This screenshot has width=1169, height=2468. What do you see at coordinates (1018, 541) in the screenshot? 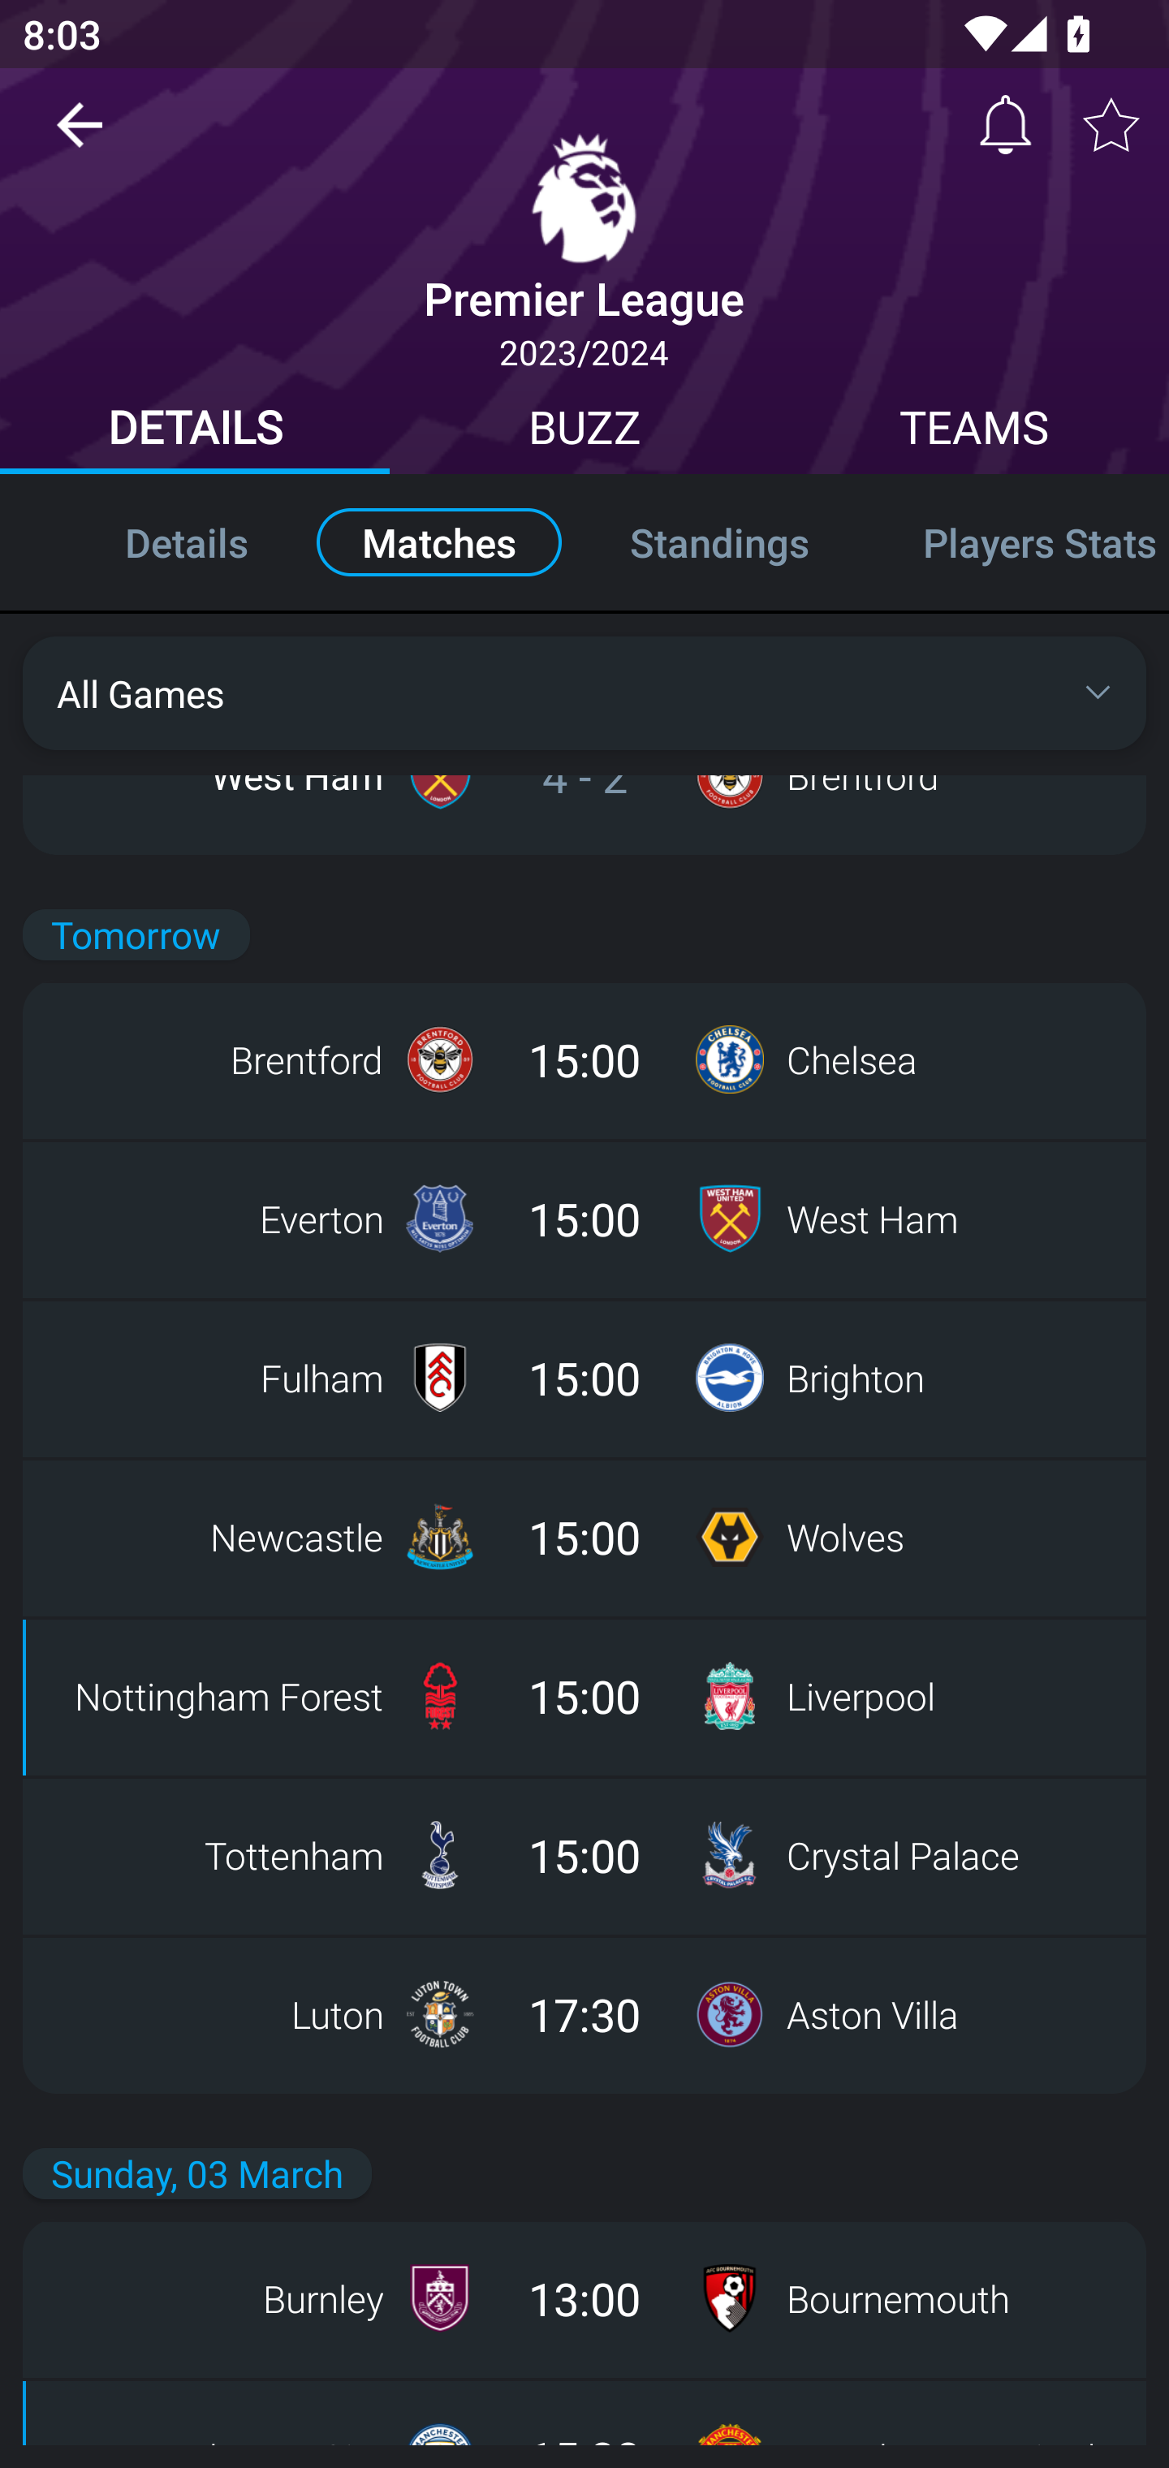
I see `Players Stats` at bounding box center [1018, 541].